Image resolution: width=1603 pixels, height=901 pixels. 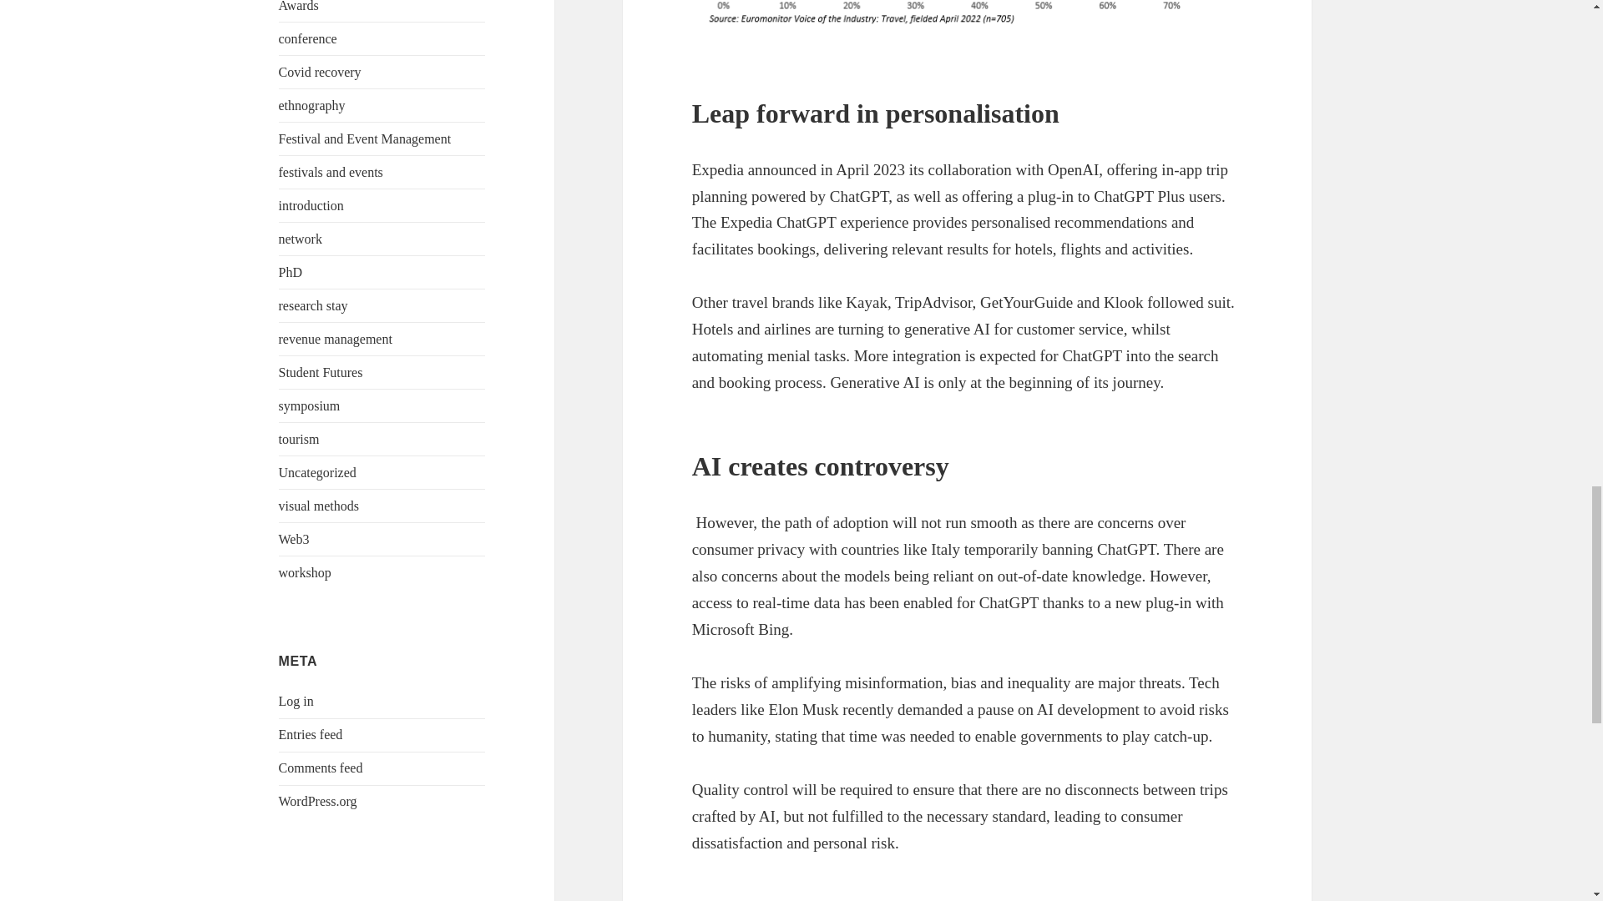 I want to click on research stay, so click(x=313, y=305).